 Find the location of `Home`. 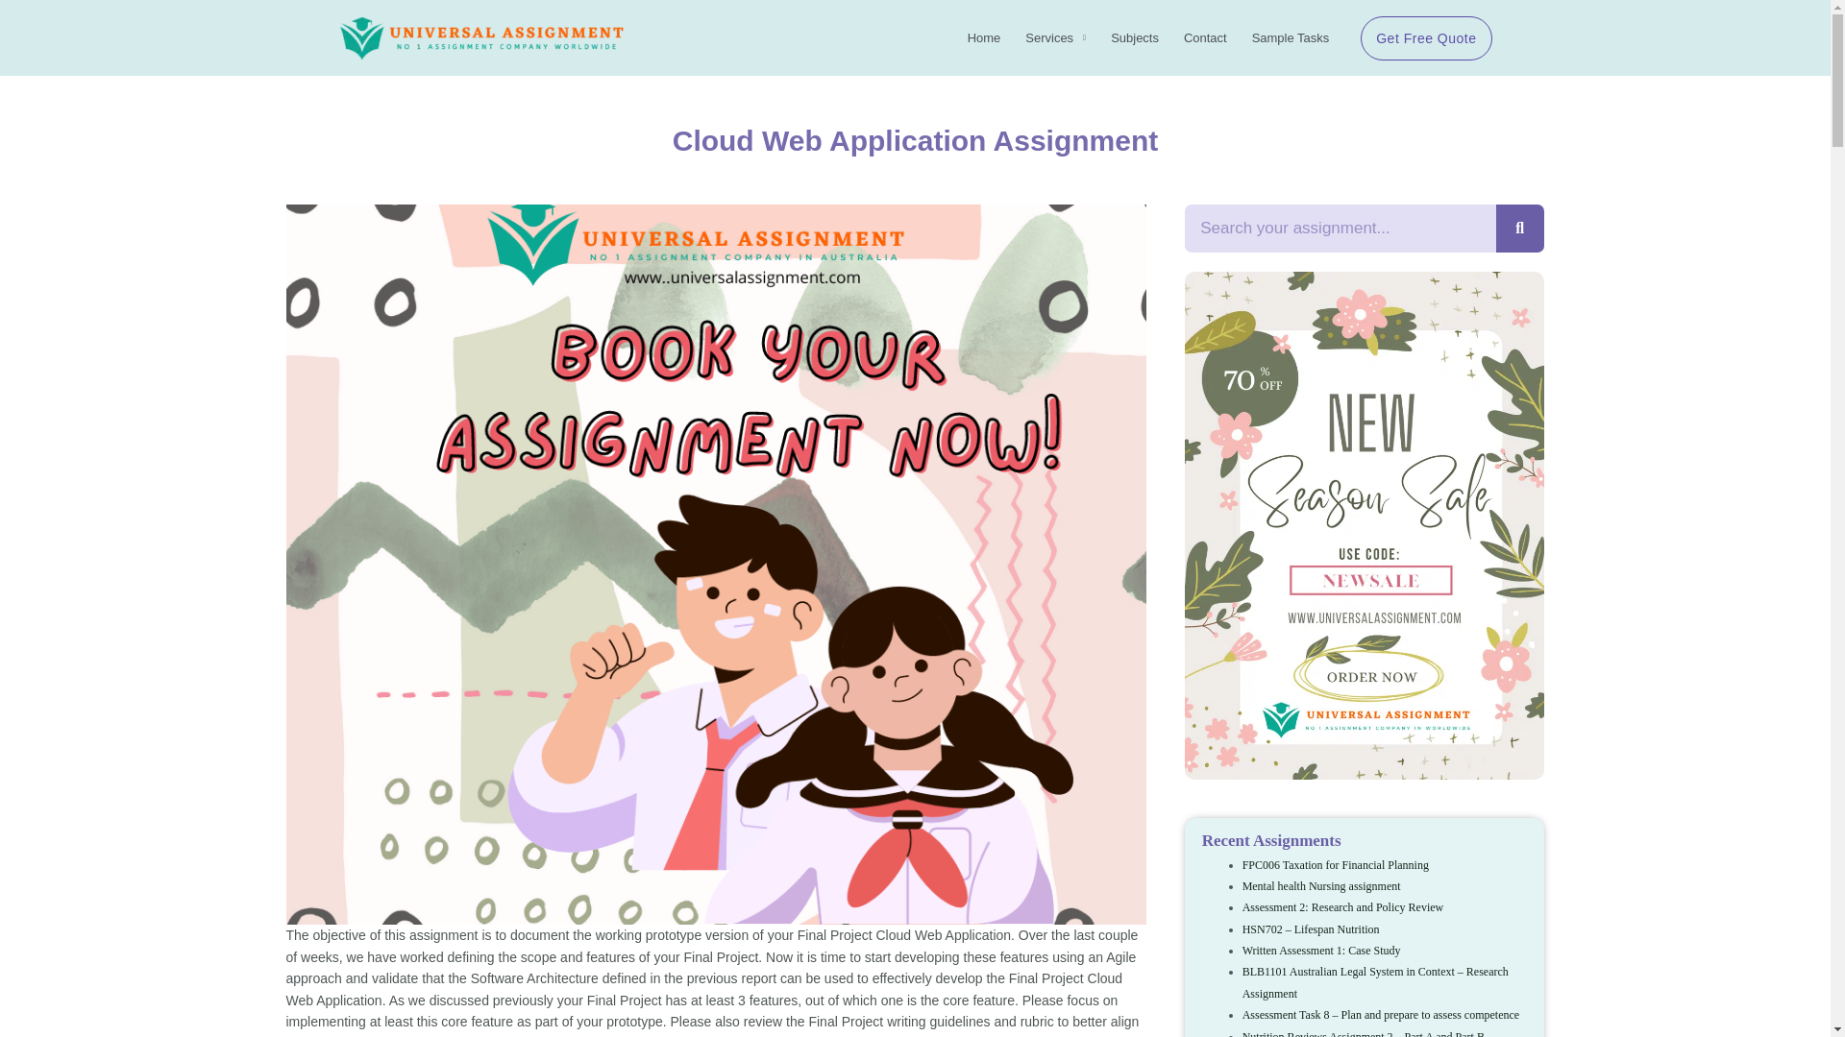

Home is located at coordinates (984, 38).